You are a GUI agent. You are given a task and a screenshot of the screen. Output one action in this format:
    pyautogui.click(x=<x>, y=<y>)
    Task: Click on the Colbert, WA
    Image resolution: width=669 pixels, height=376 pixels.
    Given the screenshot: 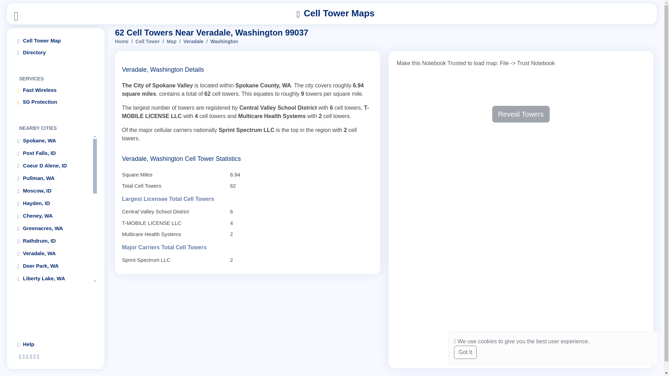 What is the action you would take?
    pyautogui.click(x=53, y=291)
    